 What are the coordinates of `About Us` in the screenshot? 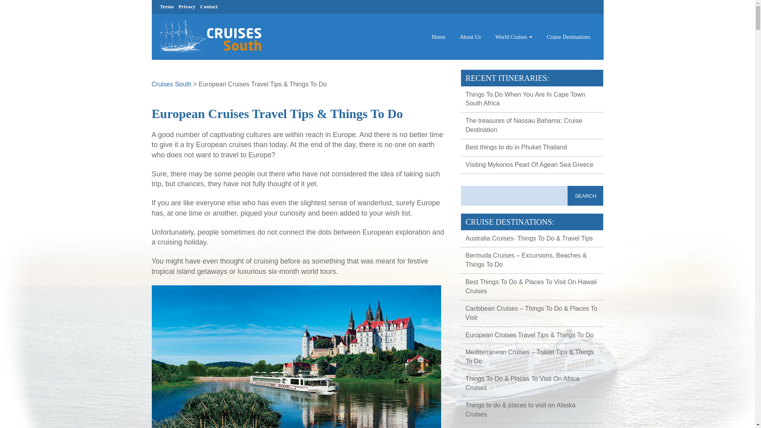 It's located at (470, 37).